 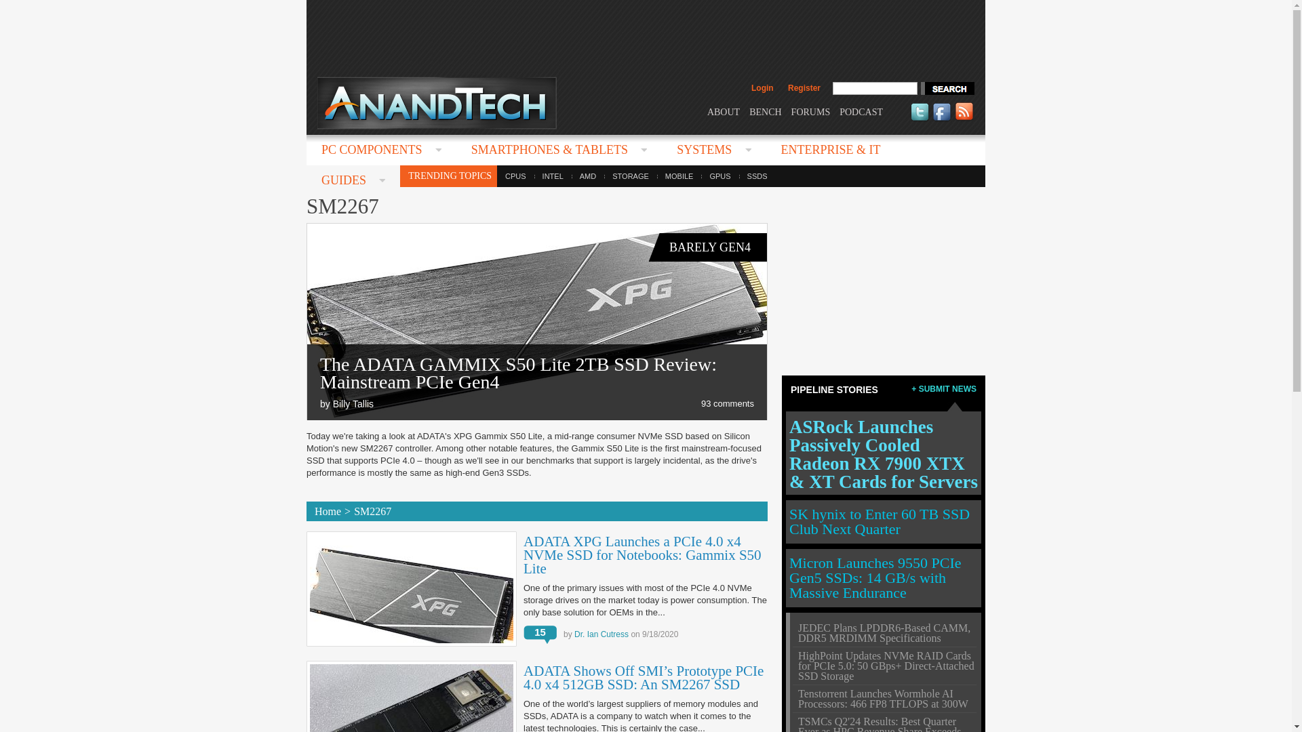 I want to click on Login, so click(x=762, y=88).